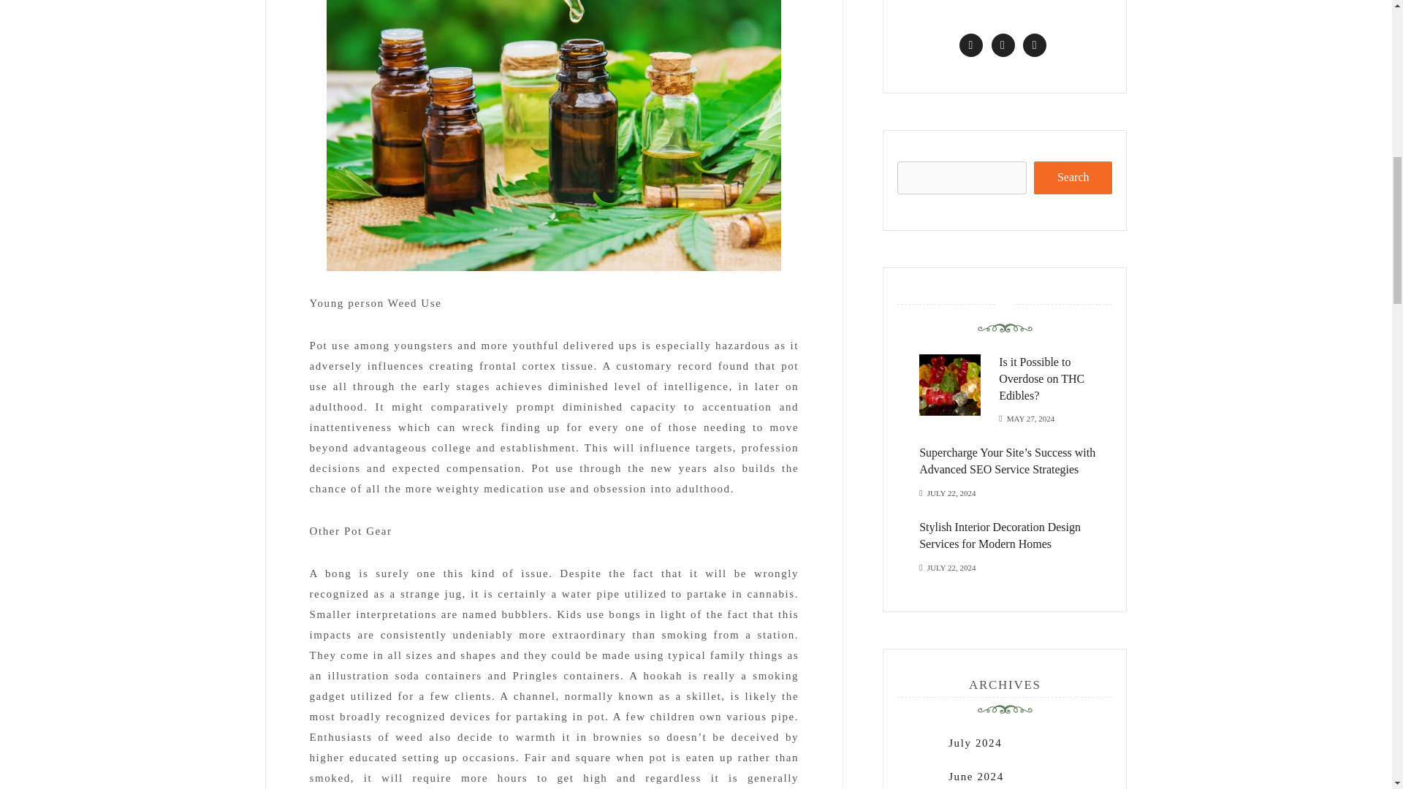 This screenshot has height=789, width=1403. I want to click on June 2024, so click(976, 777).